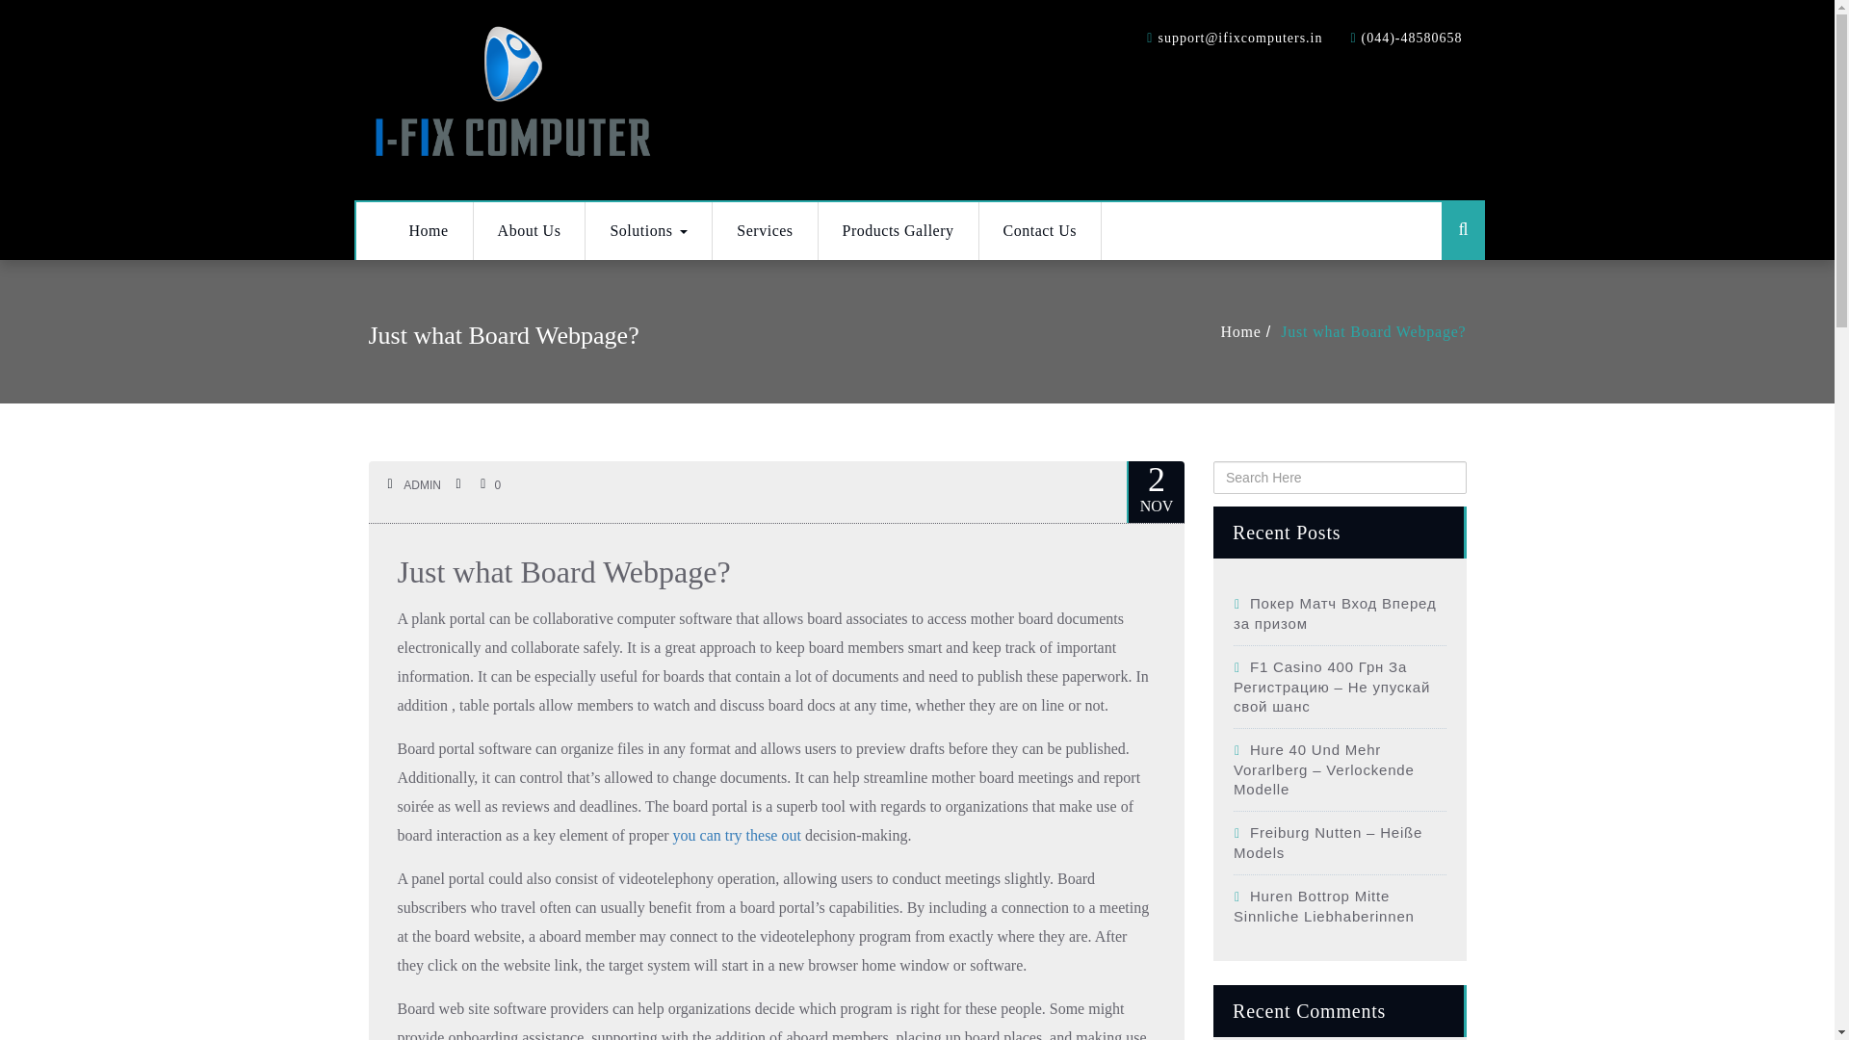  Describe the element at coordinates (530, 231) in the screenshot. I see `About Us` at that location.